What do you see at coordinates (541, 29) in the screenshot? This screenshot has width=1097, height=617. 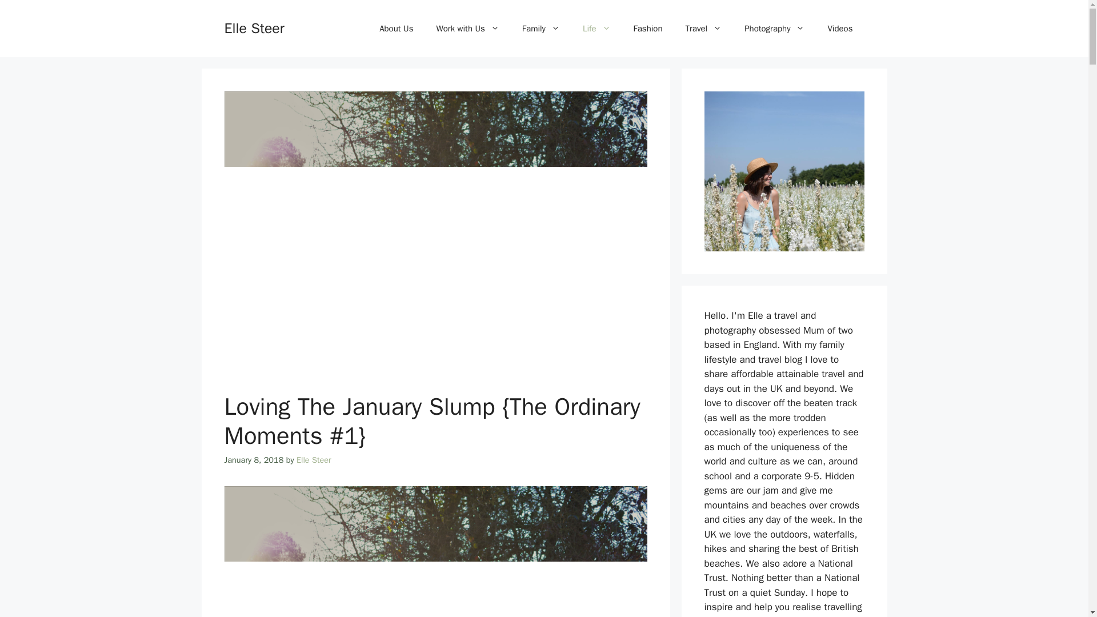 I see `Family` at bounding box center [541, 29].